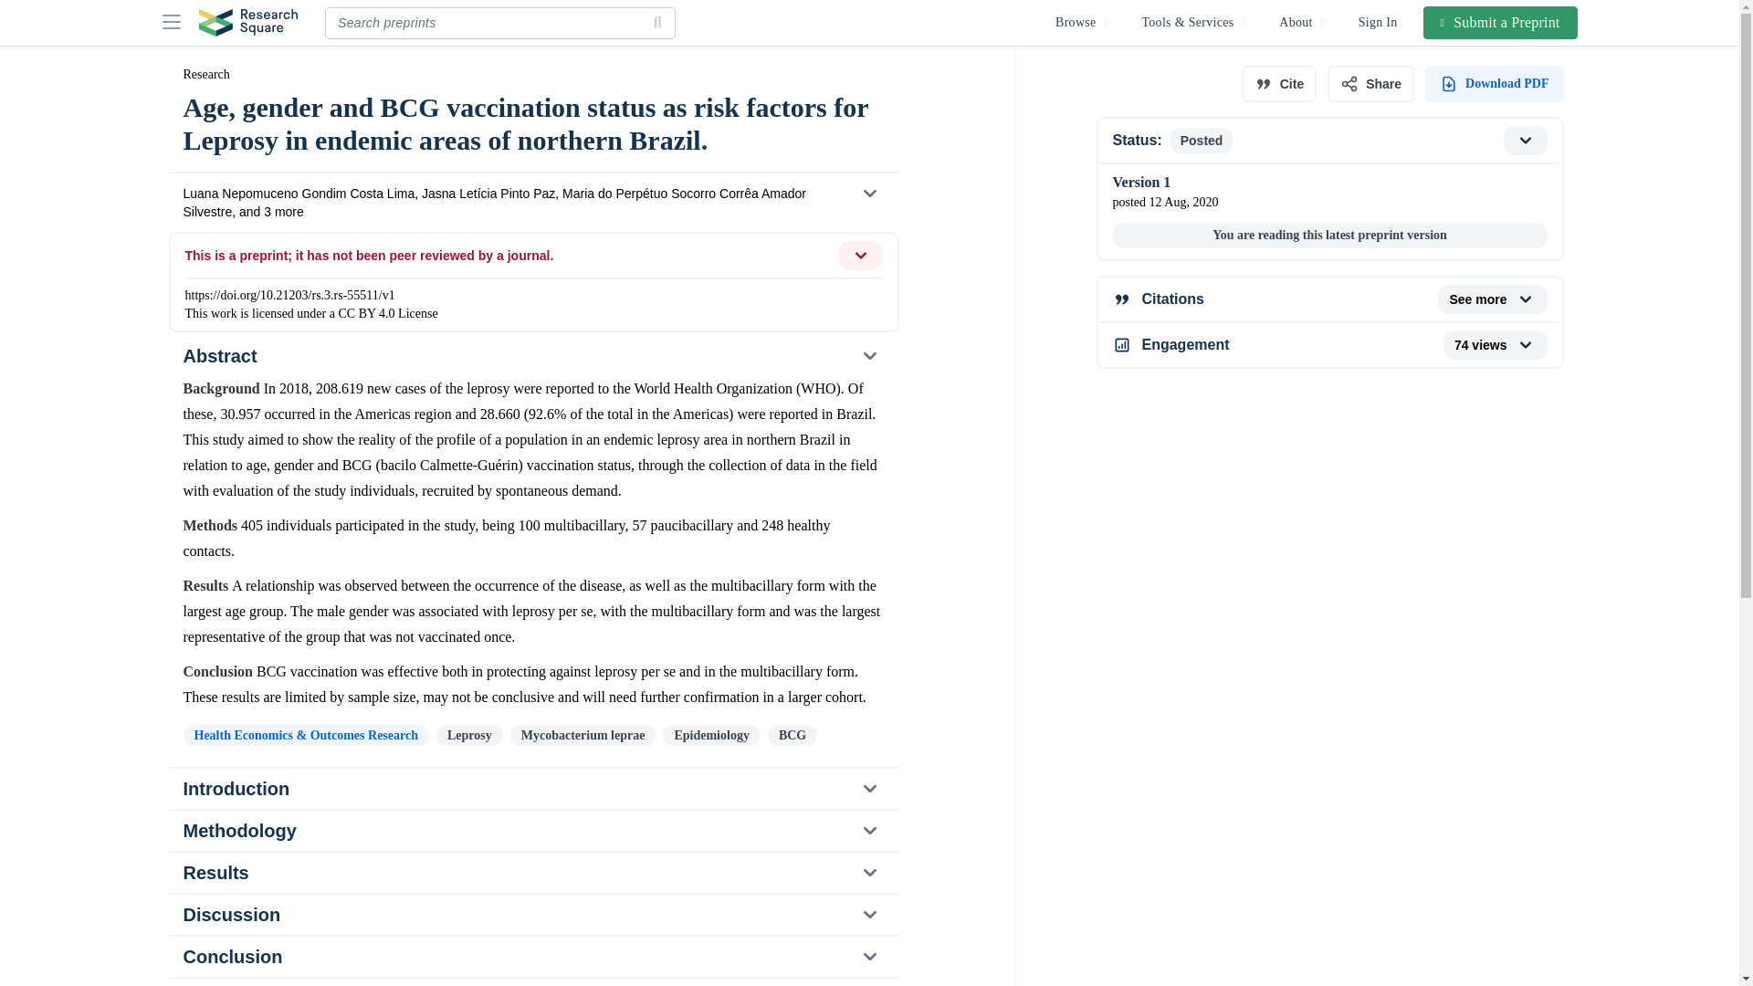 This screenshot has height=986, width=1753. What do you see at coordinates (532, 356) in the screenshot?
I see `Abstract` at bounding box center [532, 356].